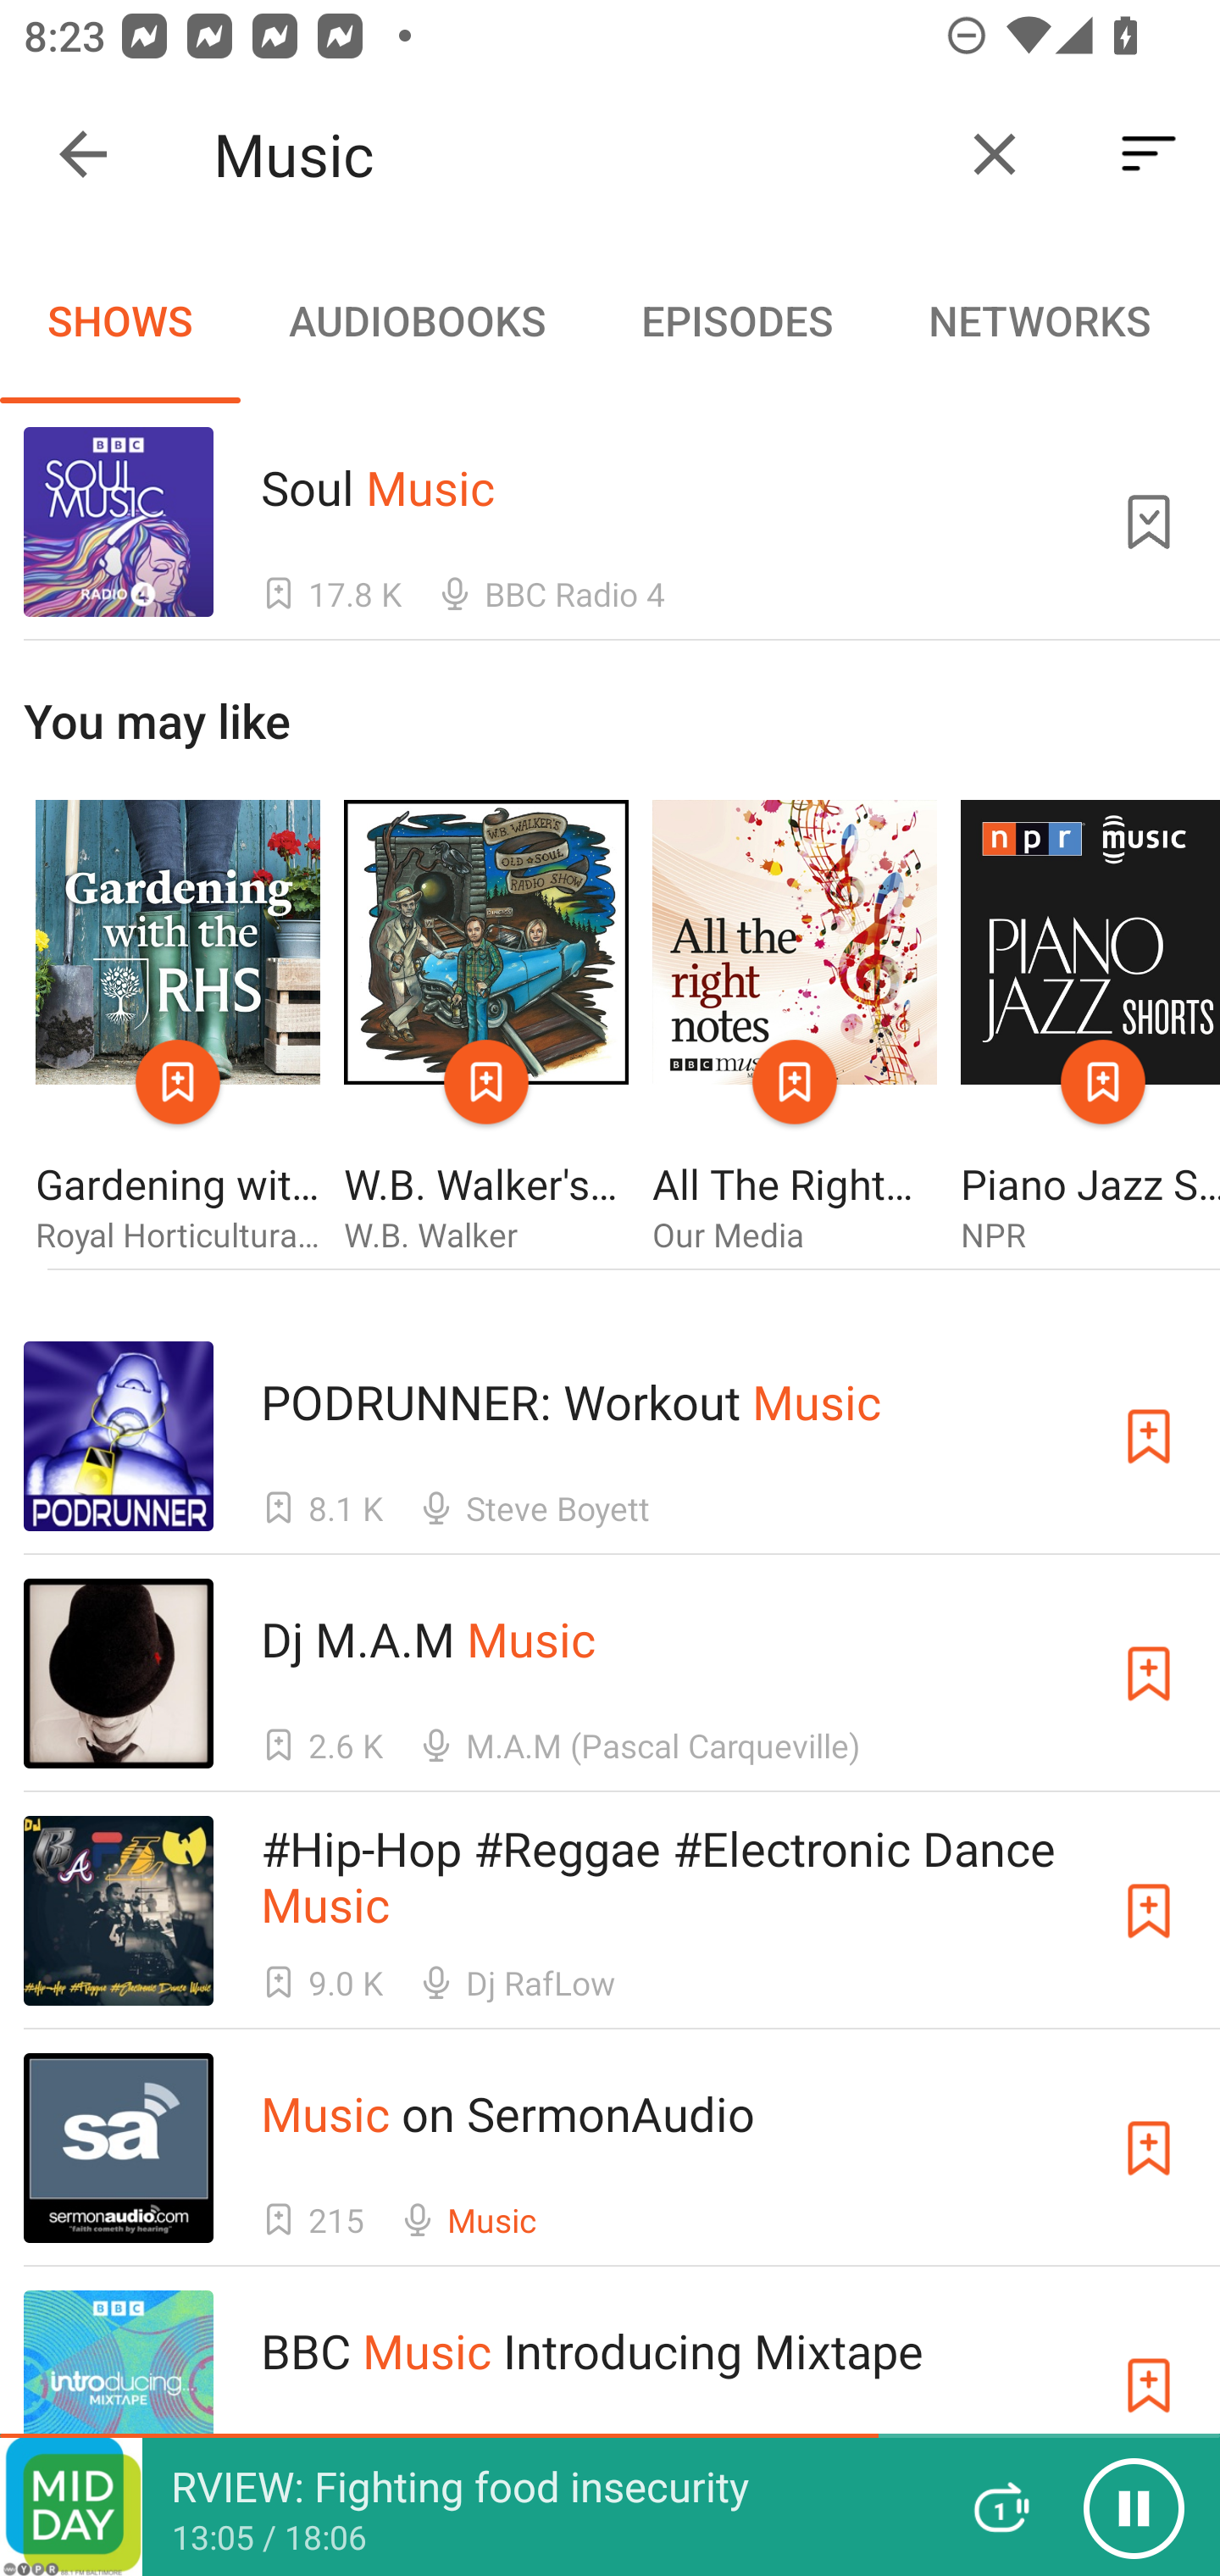  What do you see at coordinates (736, 320) in the screenshot?
I see `EPISODES` at bounding box center [736, 320].